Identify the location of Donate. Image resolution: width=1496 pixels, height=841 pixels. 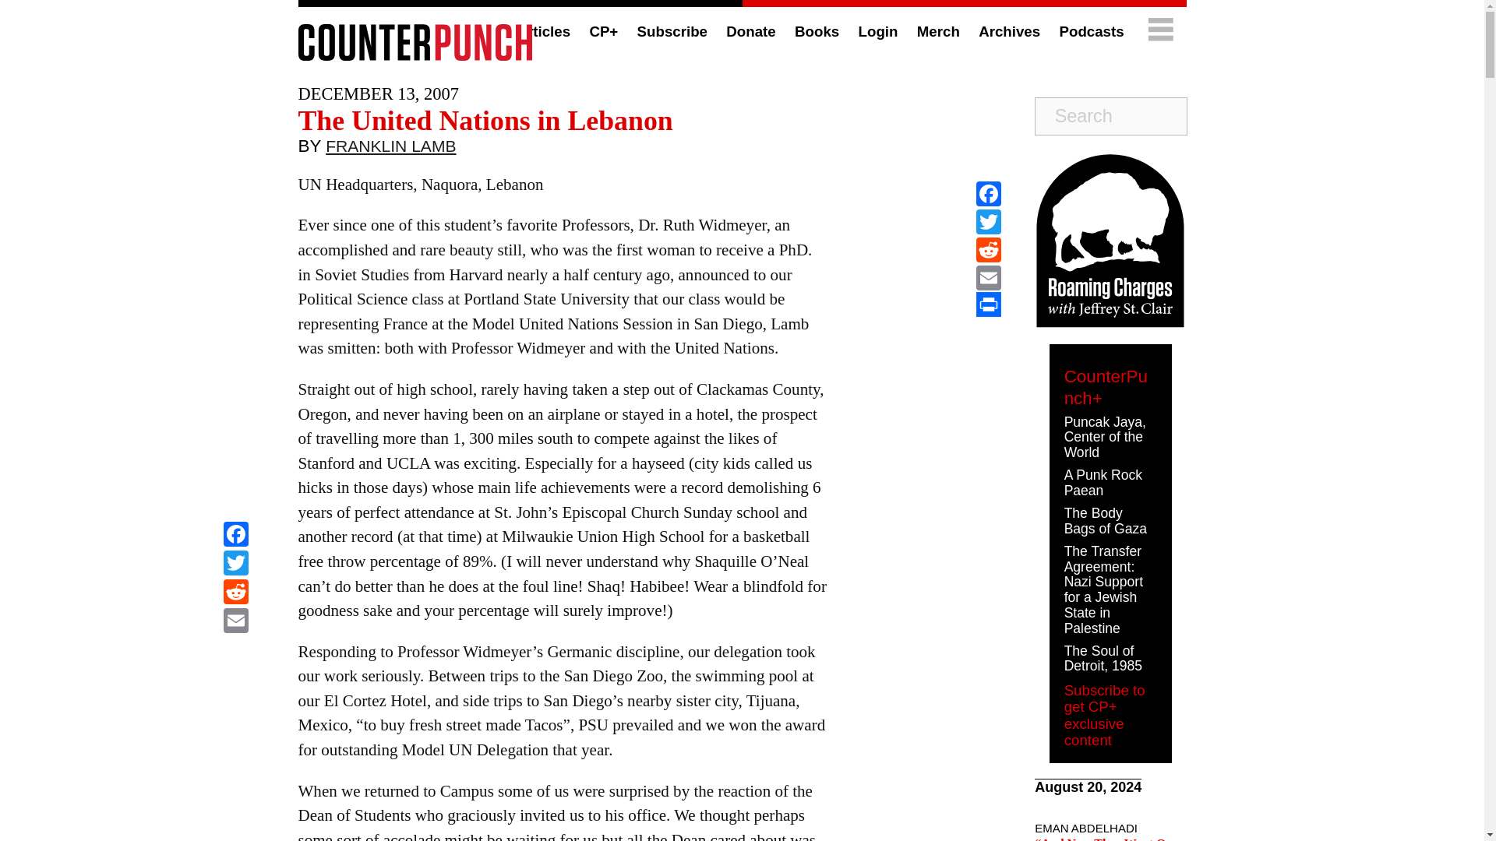
(750, 31).